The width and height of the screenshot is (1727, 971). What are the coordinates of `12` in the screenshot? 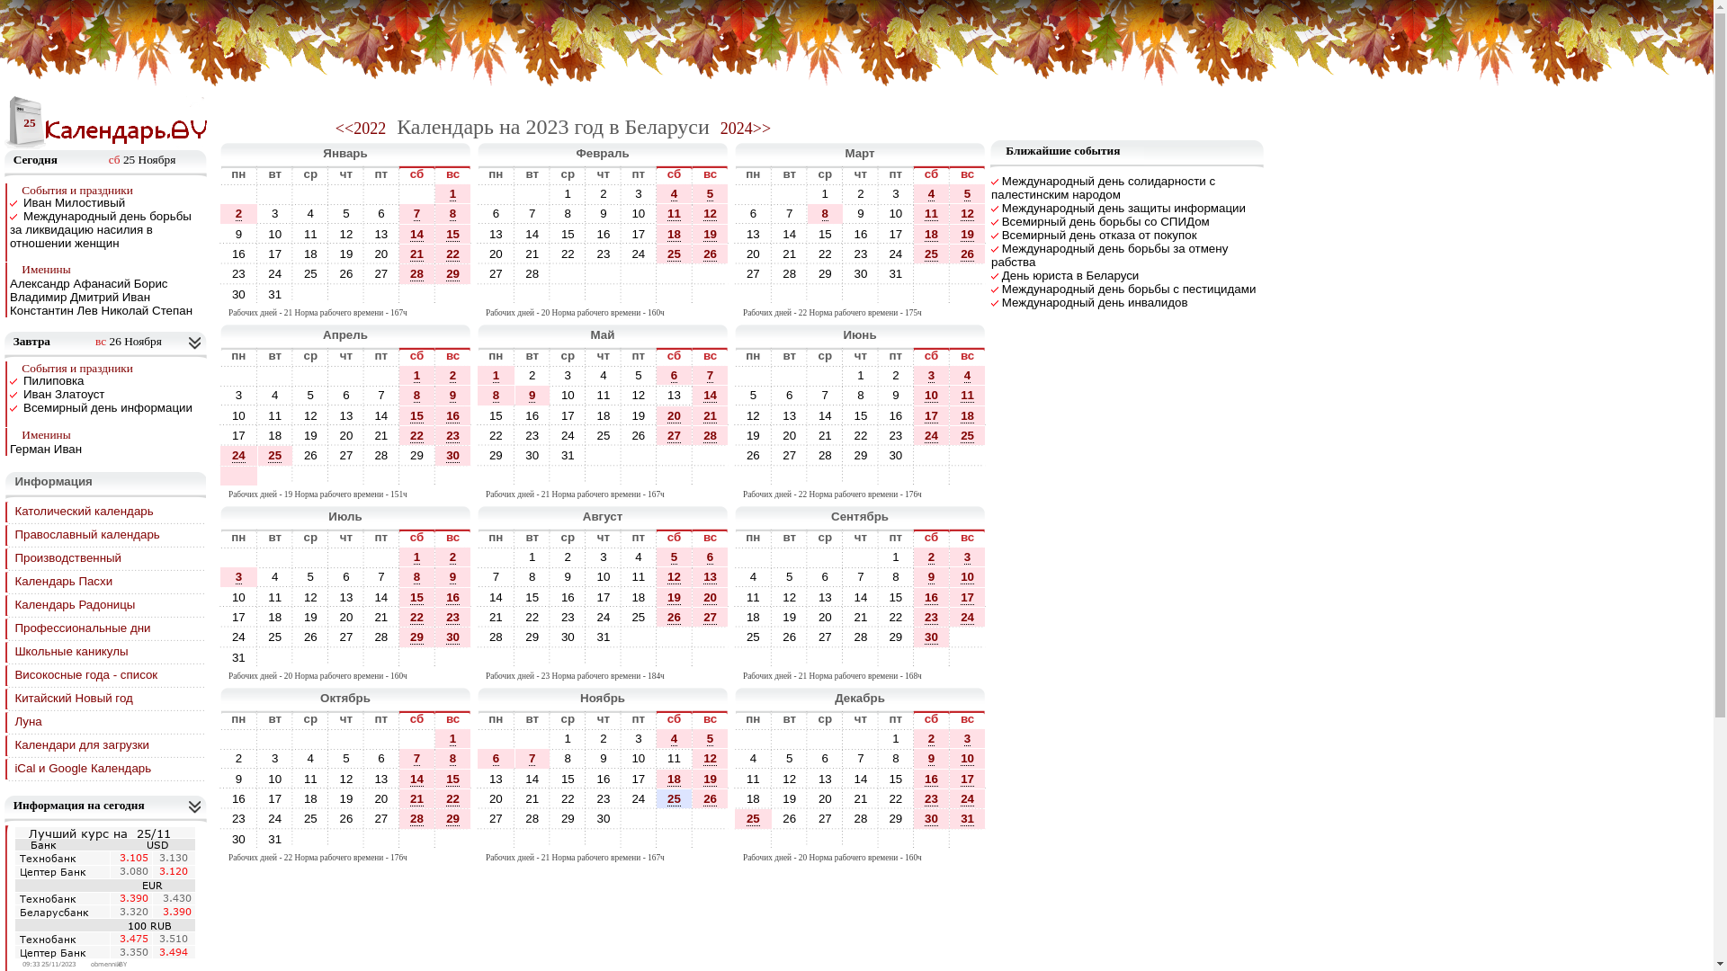 It's located at (639, 395).